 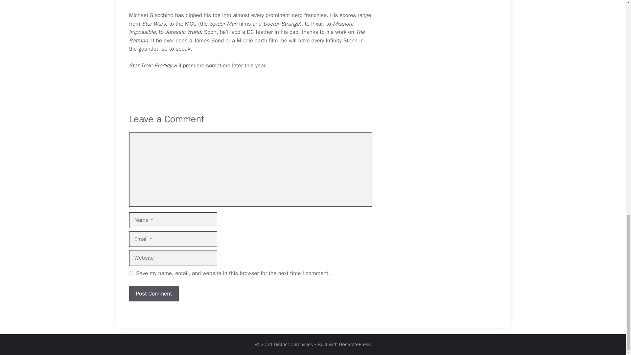 What do you see at coordinates (355, 344) in the screenshot?
I see `GeneratePress` at bounding box center [355, 344].